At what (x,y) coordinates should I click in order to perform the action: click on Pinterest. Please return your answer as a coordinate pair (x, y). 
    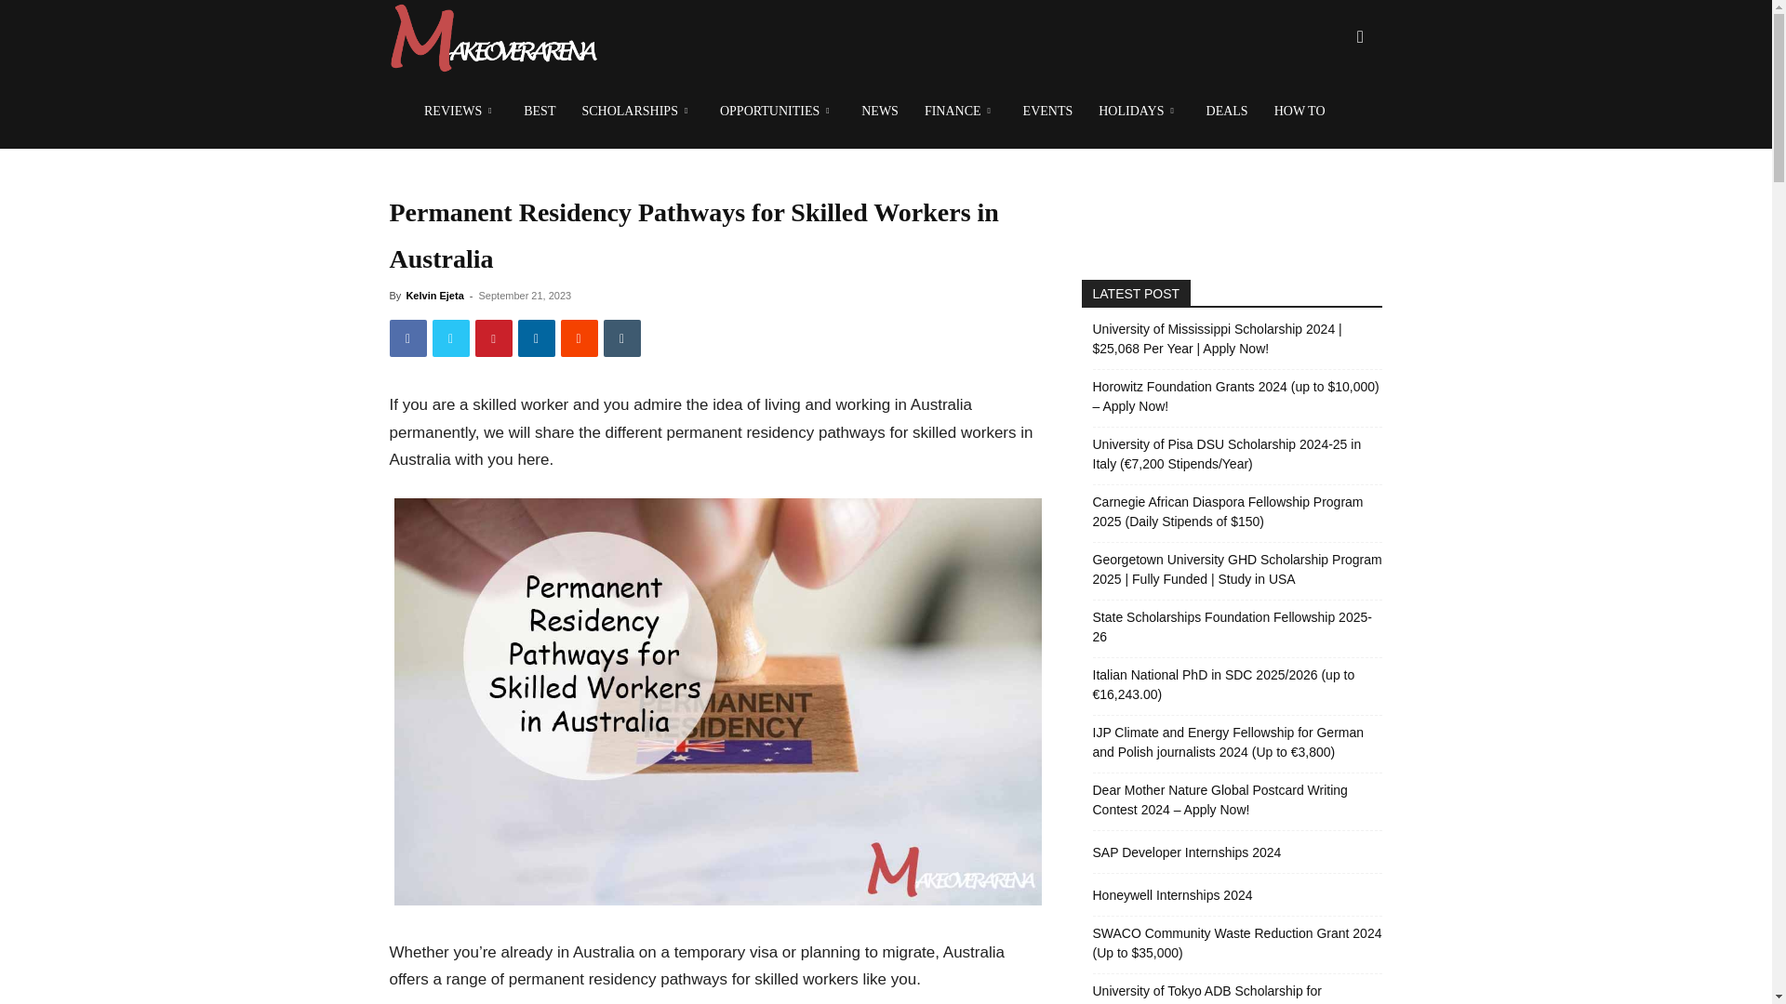
    Looking at the image, I should click on (493, 338).